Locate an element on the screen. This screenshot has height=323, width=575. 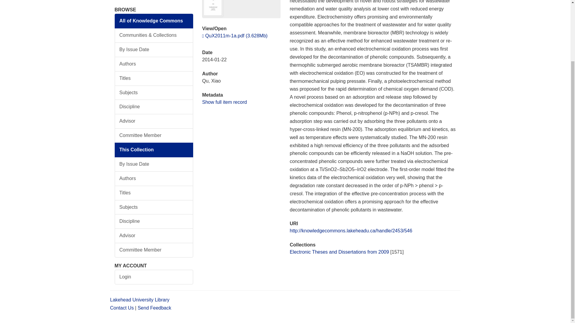
Authors is located at coordinates (154, 179).